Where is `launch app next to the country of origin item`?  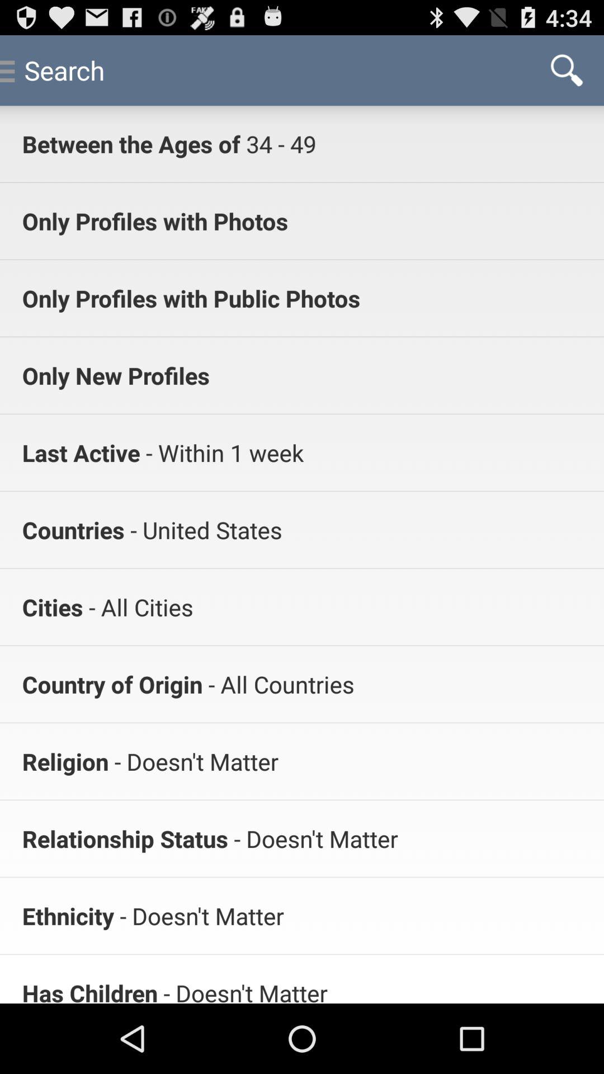
launch app next to the country of origin item is located at coordinates (279, 684).